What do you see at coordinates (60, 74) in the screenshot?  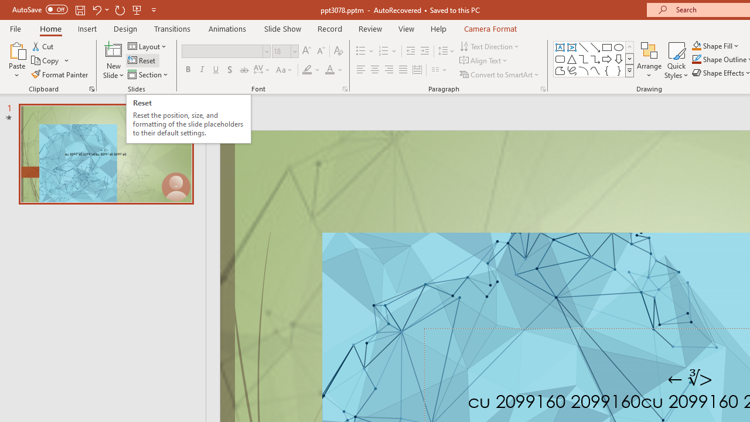 I see `Format Painter` at bounding box center [60, 74].